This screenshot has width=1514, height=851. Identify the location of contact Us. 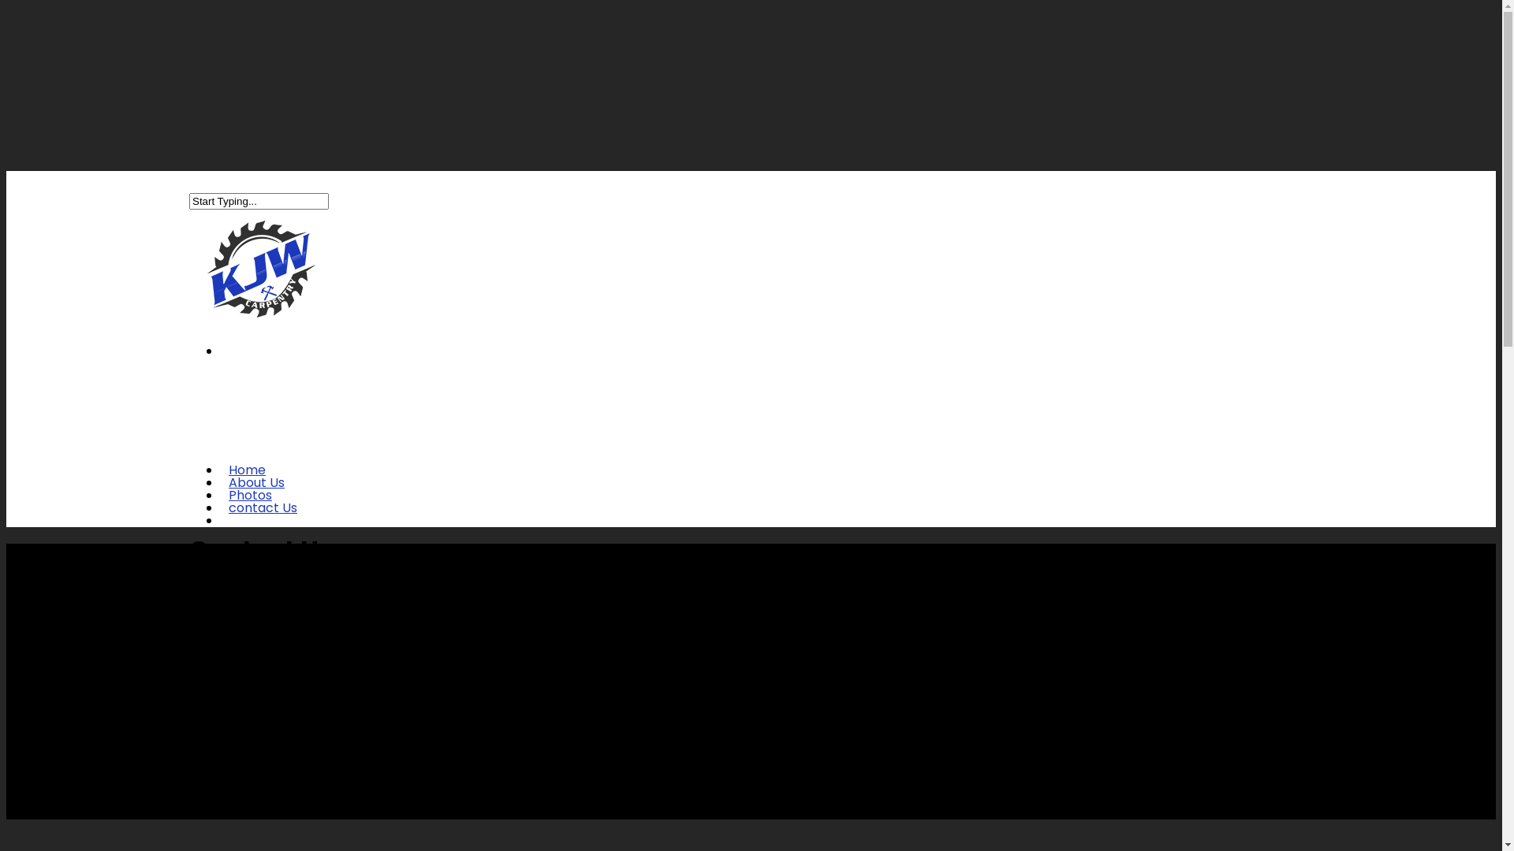
(263, 518).